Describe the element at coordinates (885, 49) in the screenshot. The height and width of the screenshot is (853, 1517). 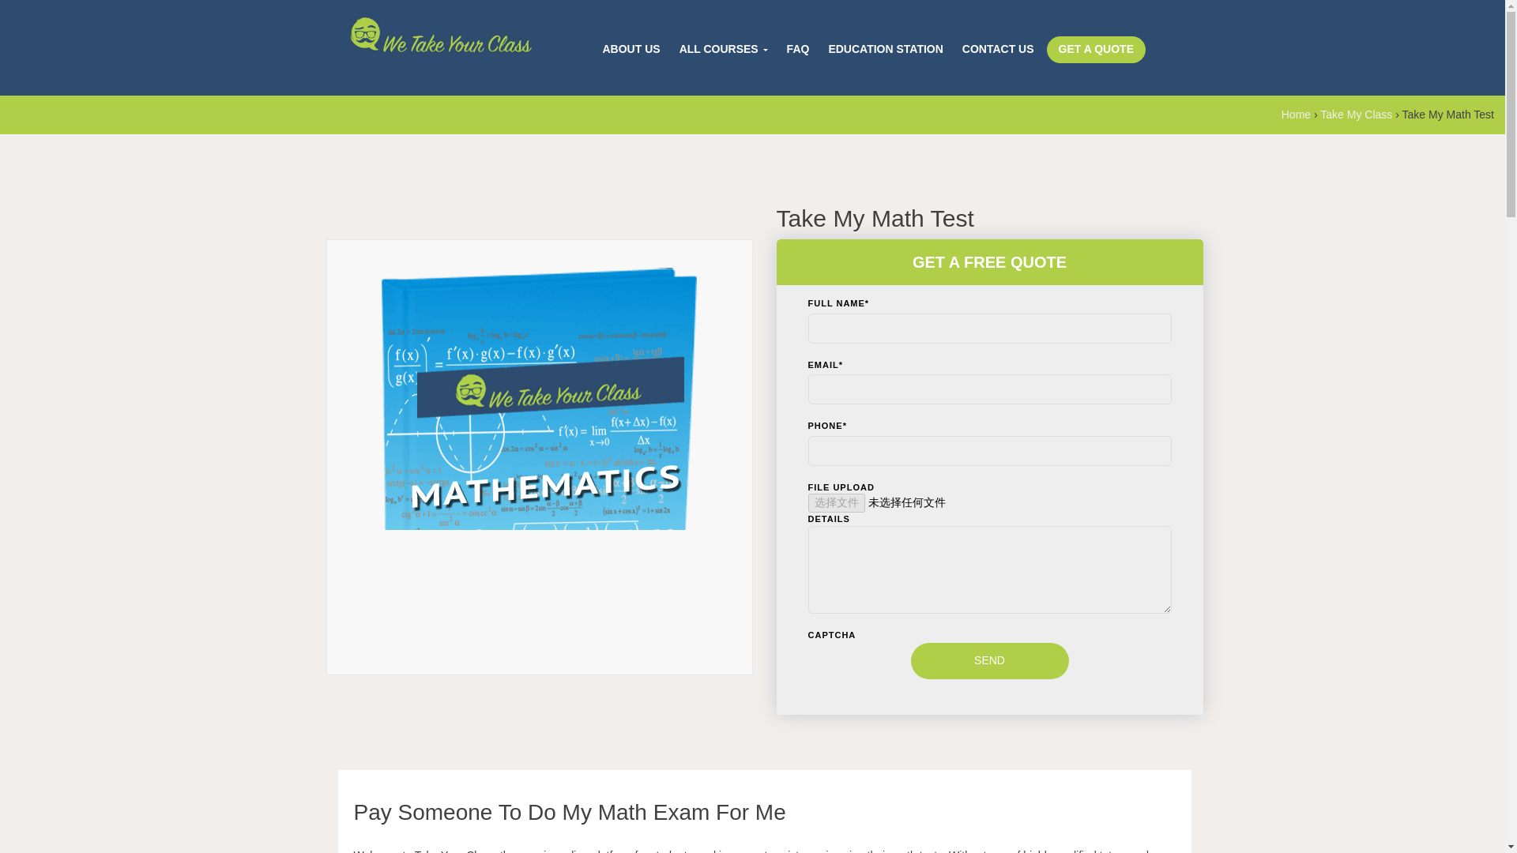
I see `EDUCATION STATION` at that location.